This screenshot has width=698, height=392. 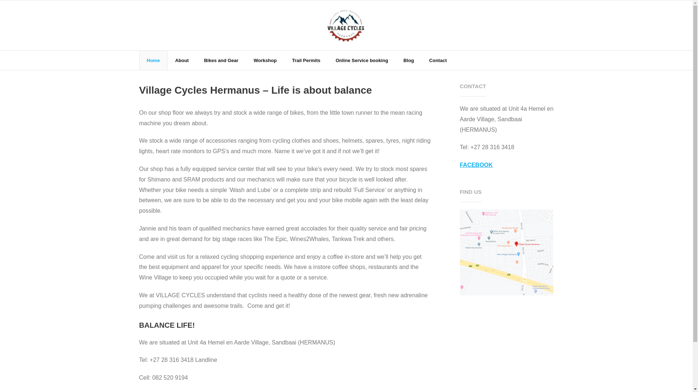 I want to click on Home, so click(x=153, y=60).